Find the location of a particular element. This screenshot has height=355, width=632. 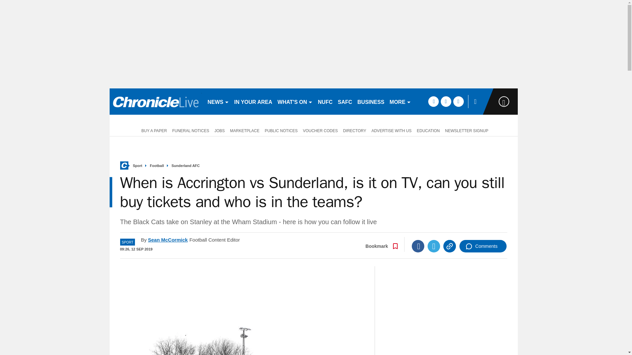

facebook is located at coordinates (433, 101).